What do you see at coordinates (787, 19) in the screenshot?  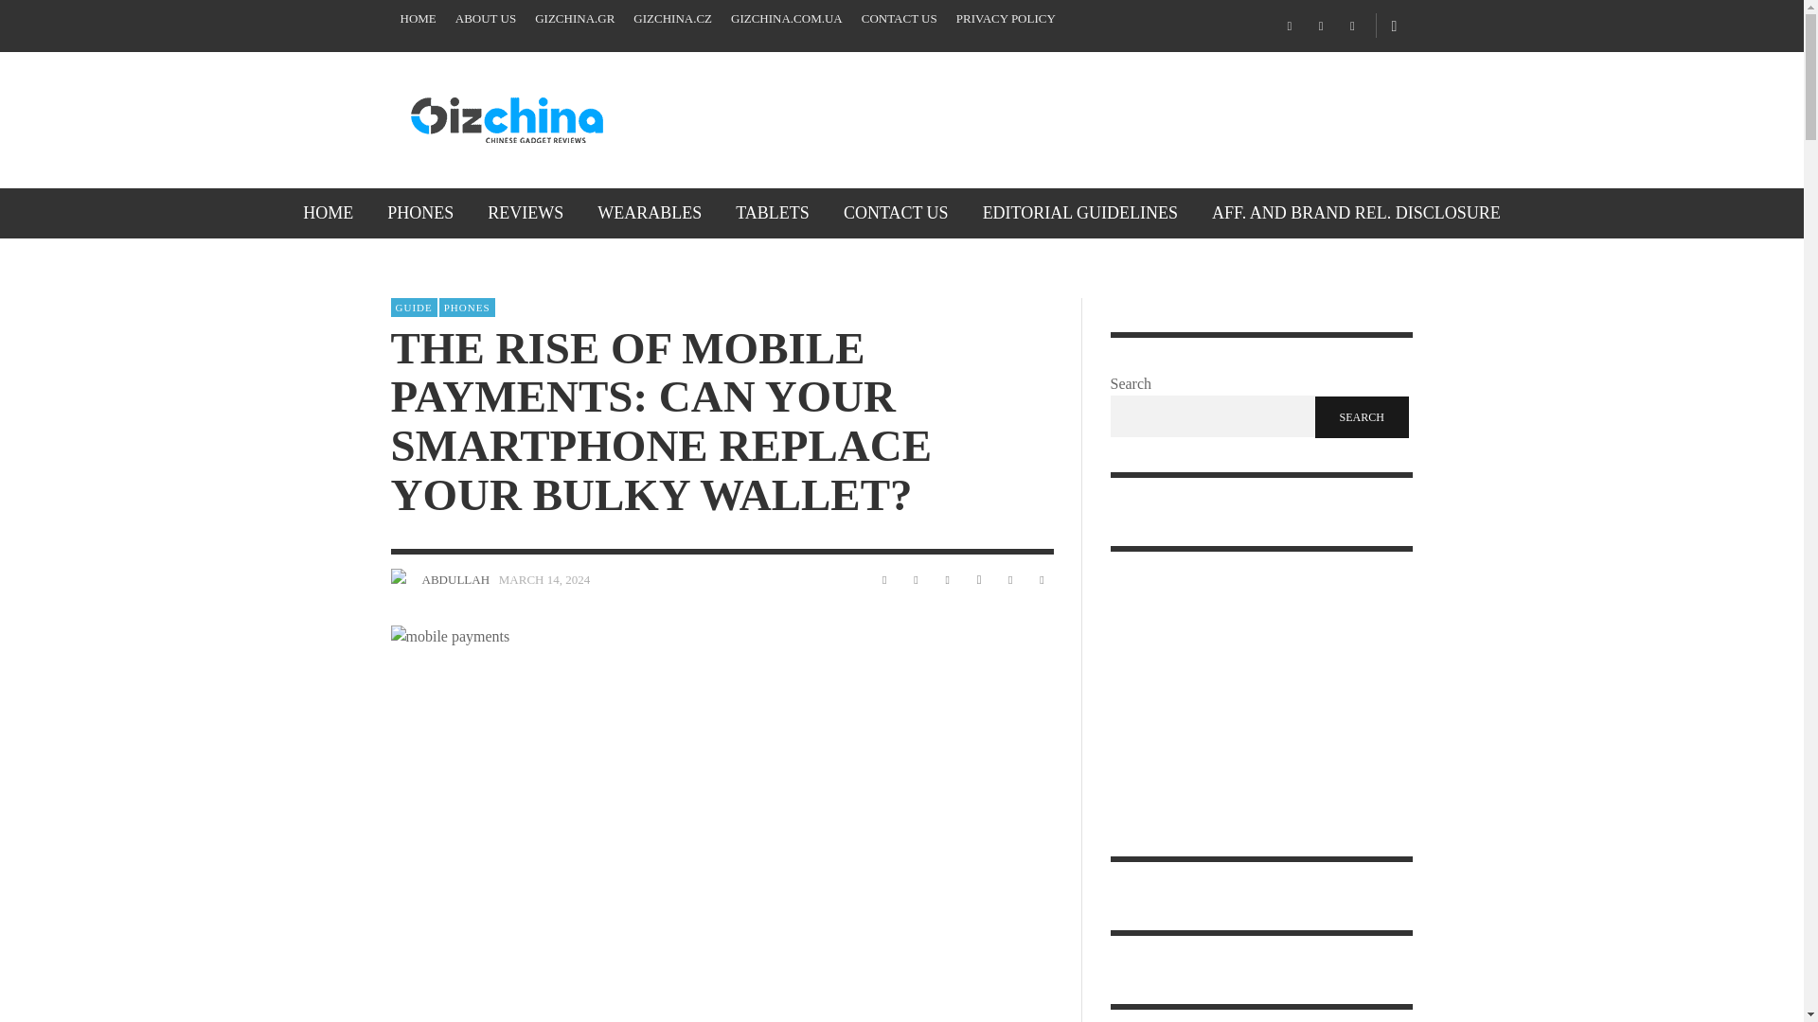 I see `GIZCHINA.COM.UA` at bounding box center [787, 19].